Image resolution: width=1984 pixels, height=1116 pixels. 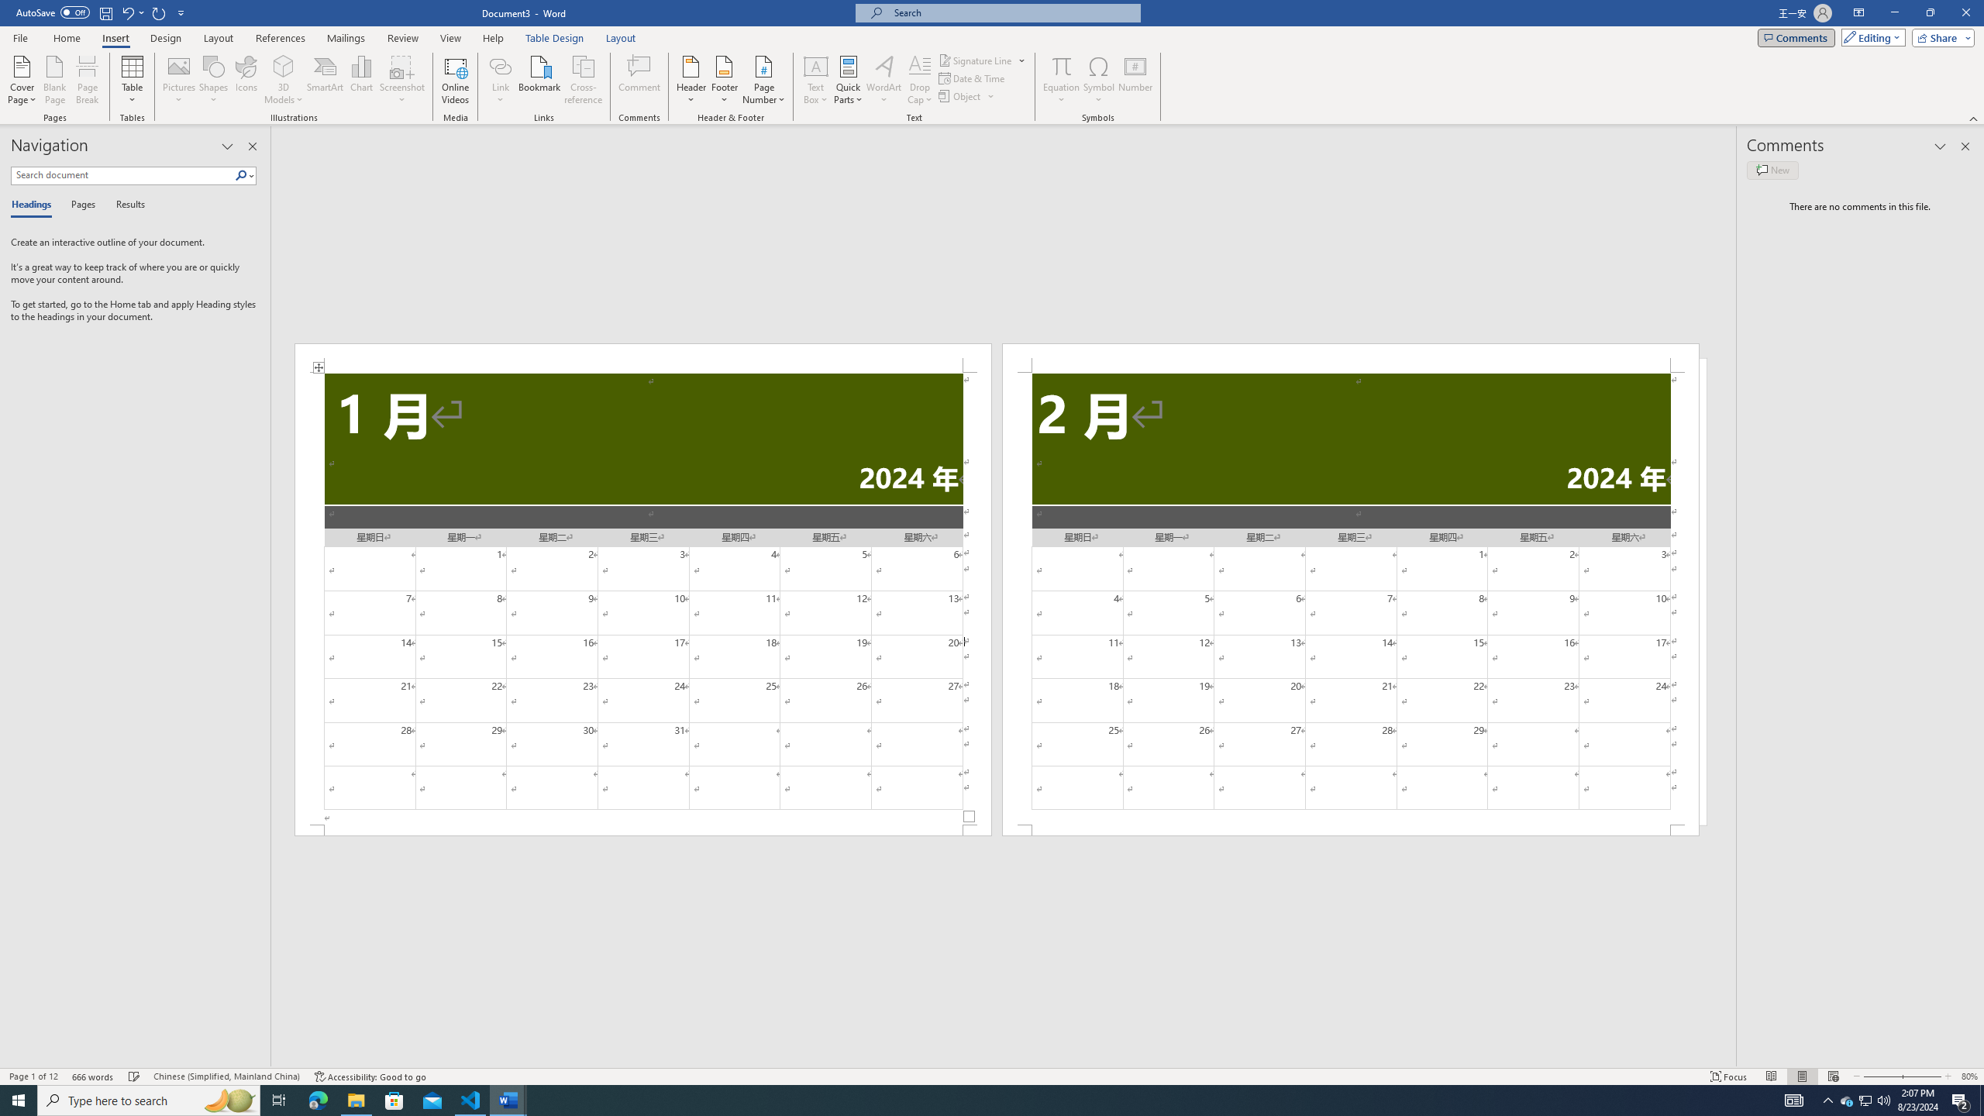 What do you see at coordinates (132, 12) in the screenshot?
I see `Undo Increase Indent` at bounding box center [132, 12].